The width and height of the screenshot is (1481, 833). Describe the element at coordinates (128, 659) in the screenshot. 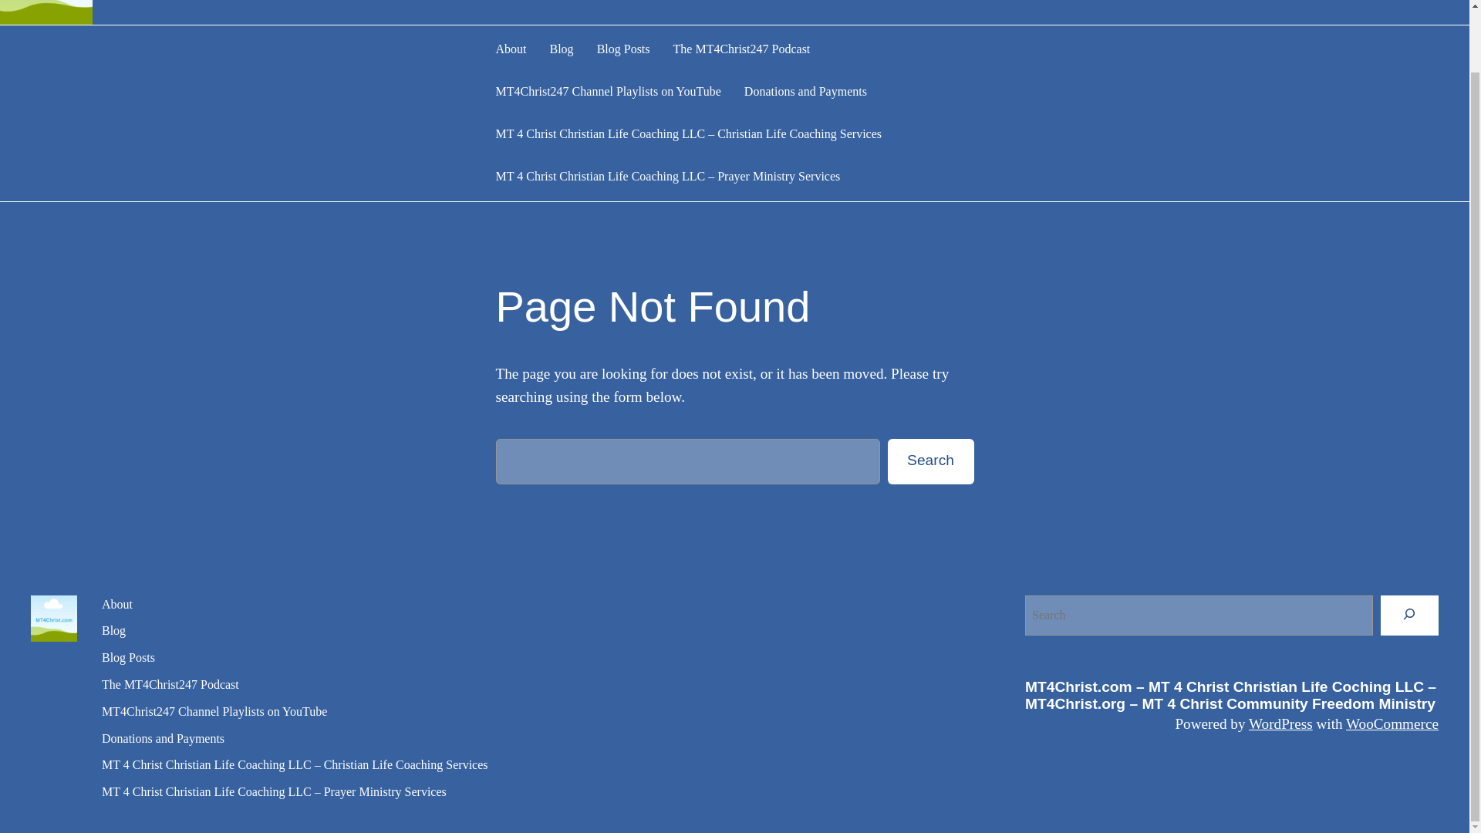

I see `Blog Posts` at that location.